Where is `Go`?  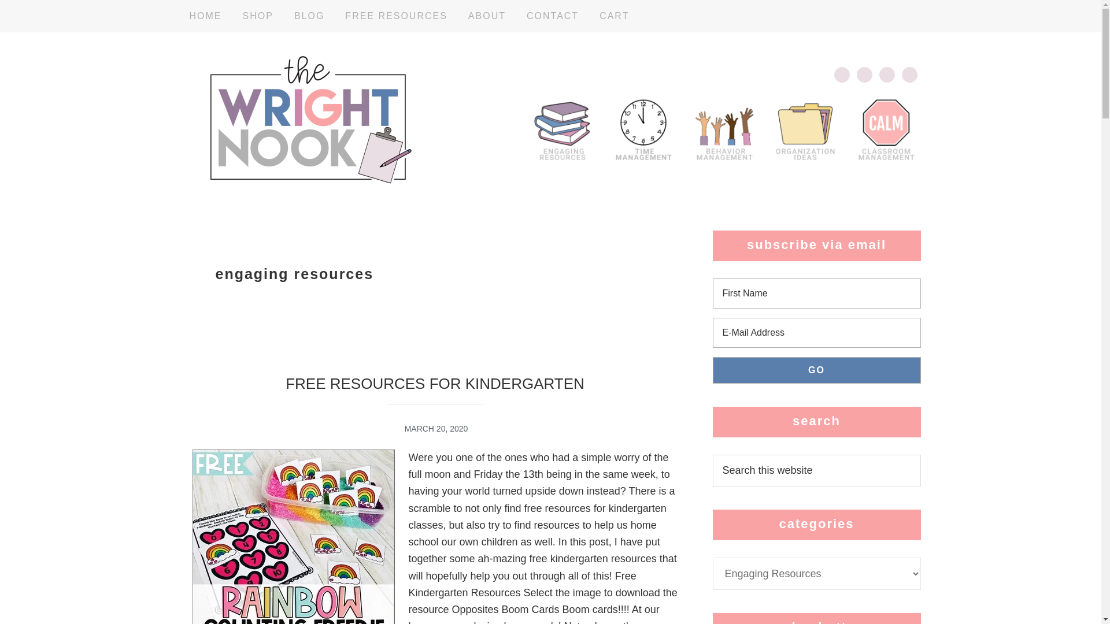 Go is located at coordinates (816, 370).